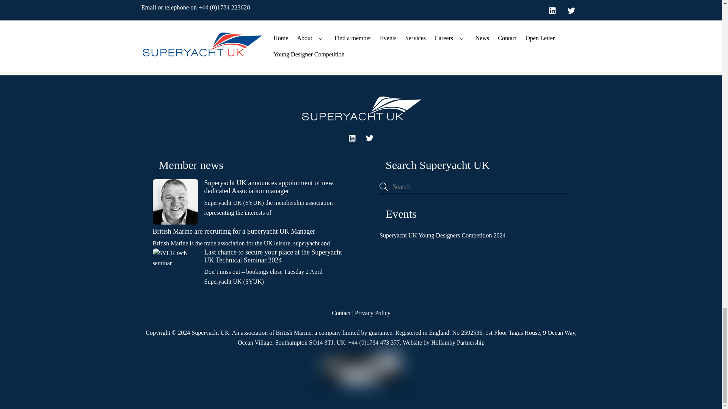  What do you see at coordinates (361, 120) in the screenshot?
I see `Superyacht UK` at bounding box center [361, 120].